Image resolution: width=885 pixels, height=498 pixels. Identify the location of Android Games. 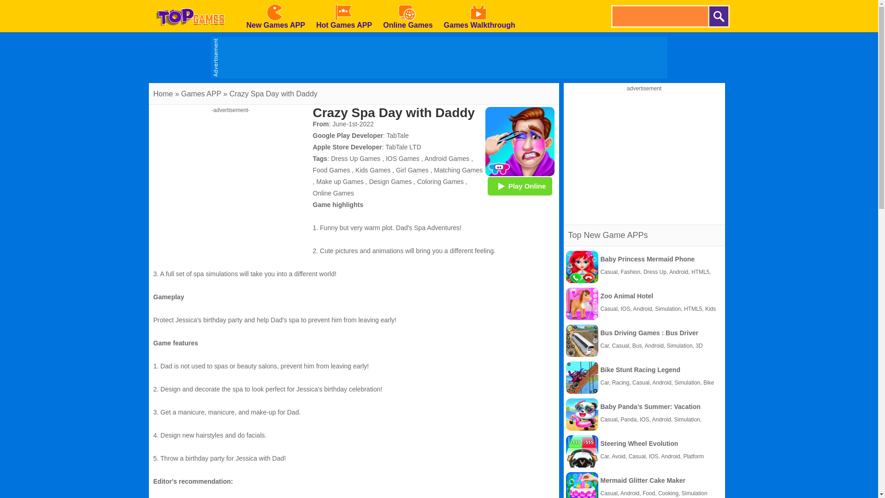
(447, 159).